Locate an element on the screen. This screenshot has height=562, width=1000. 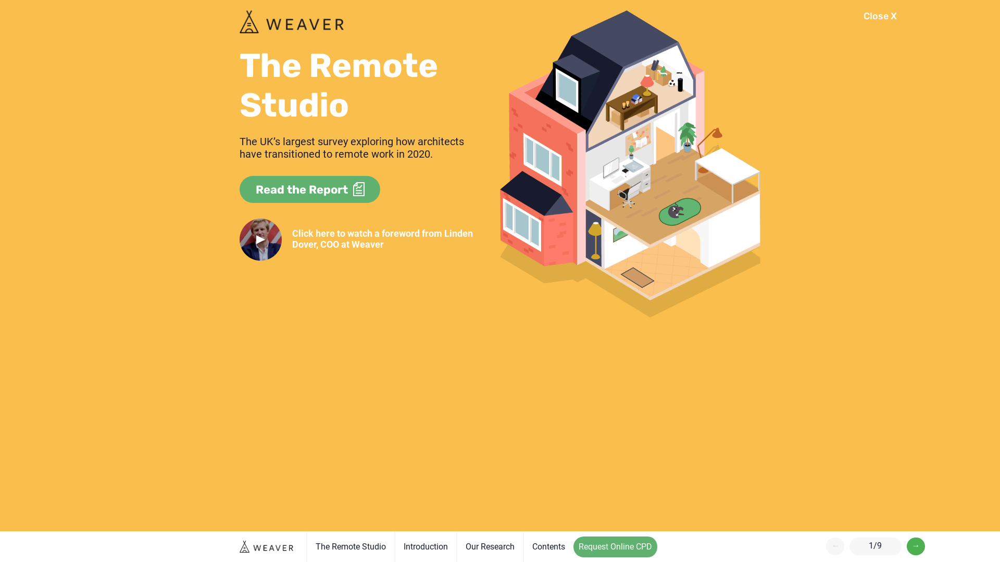
Read the Report is located at coordinates (302, 189).